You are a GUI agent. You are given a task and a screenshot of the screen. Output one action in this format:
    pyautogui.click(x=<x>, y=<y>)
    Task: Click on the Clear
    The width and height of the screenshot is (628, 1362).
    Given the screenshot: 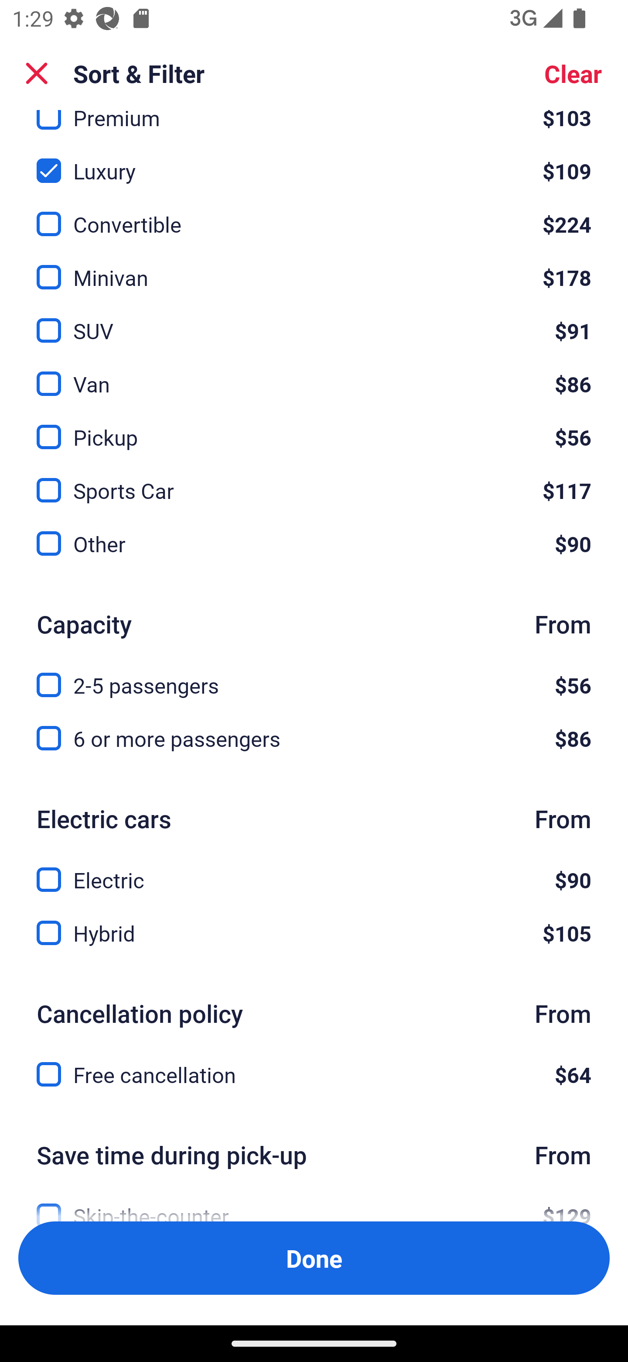 What is the action you would take?
    pyautogui.click(x=573, y=73)
    